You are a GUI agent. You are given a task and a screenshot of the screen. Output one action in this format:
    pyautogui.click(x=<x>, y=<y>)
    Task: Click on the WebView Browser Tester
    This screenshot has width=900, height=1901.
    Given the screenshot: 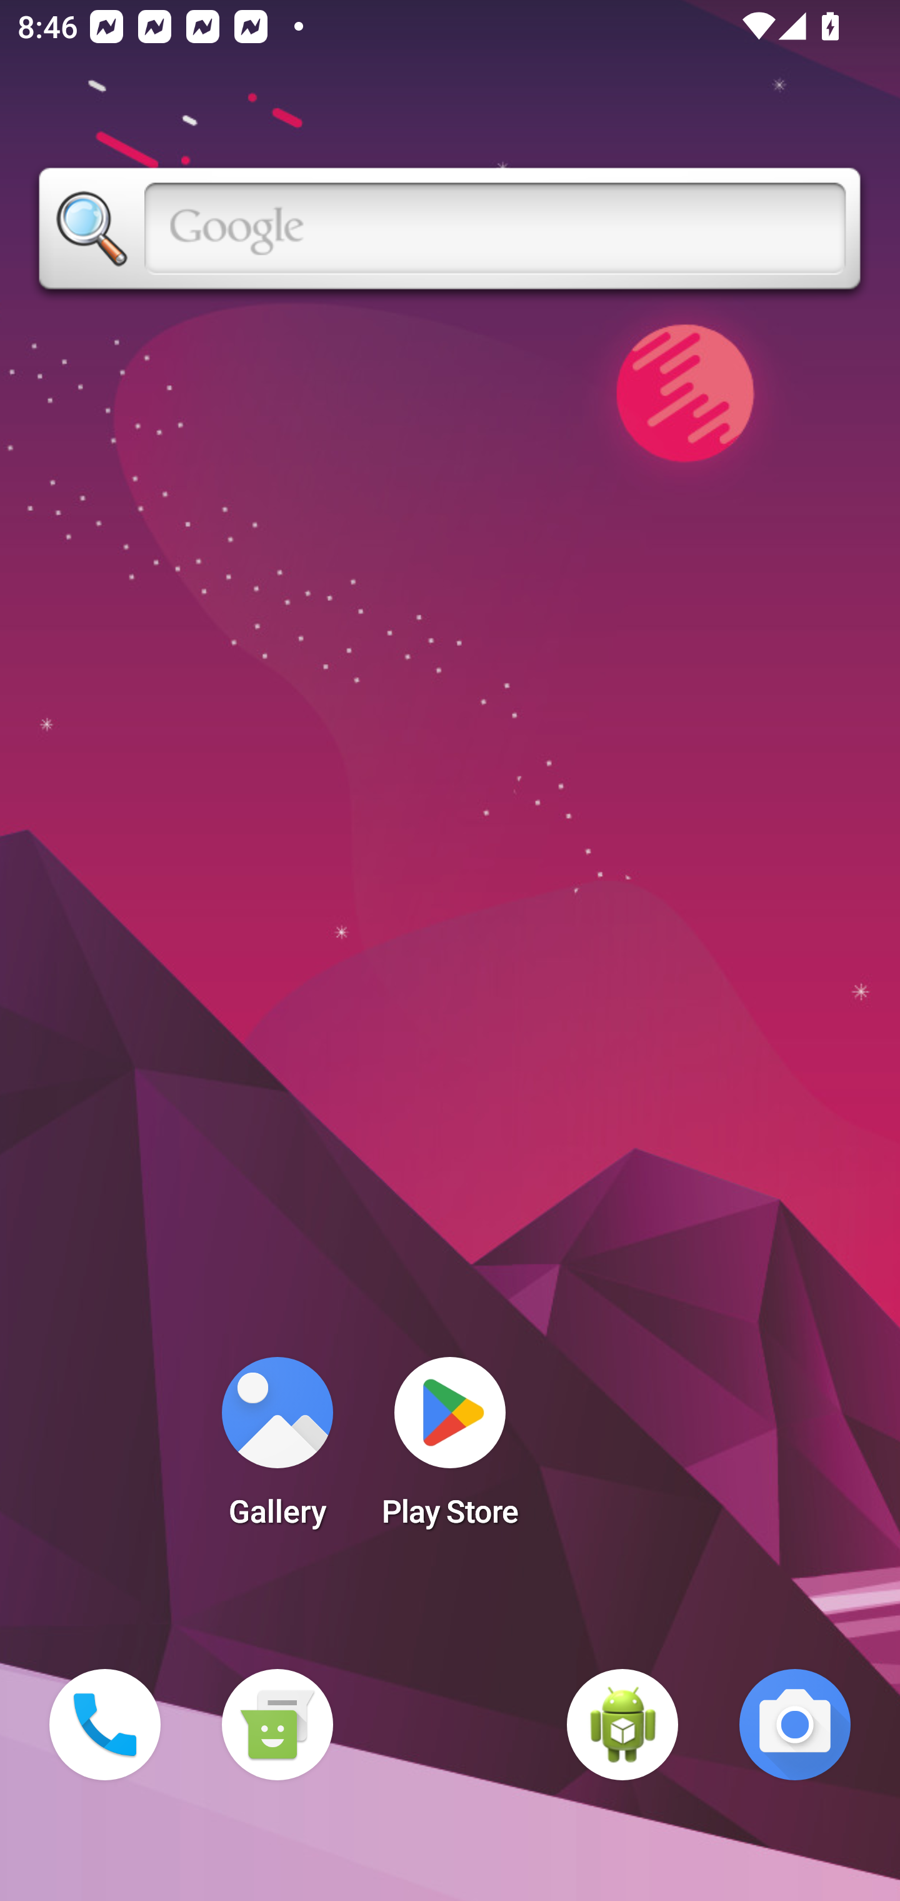 What is the action you would take?
    pyautogui.click(x=622, y=1725)
    